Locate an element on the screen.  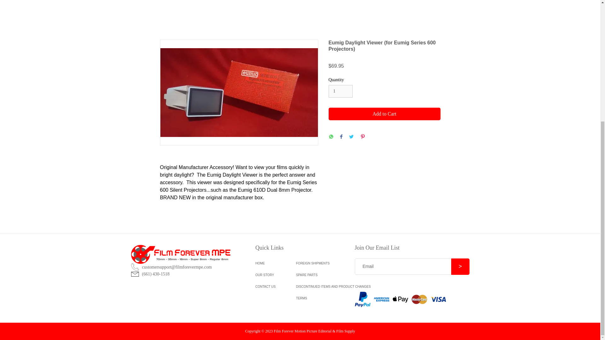
HOME is located at coordinates (271, 263).